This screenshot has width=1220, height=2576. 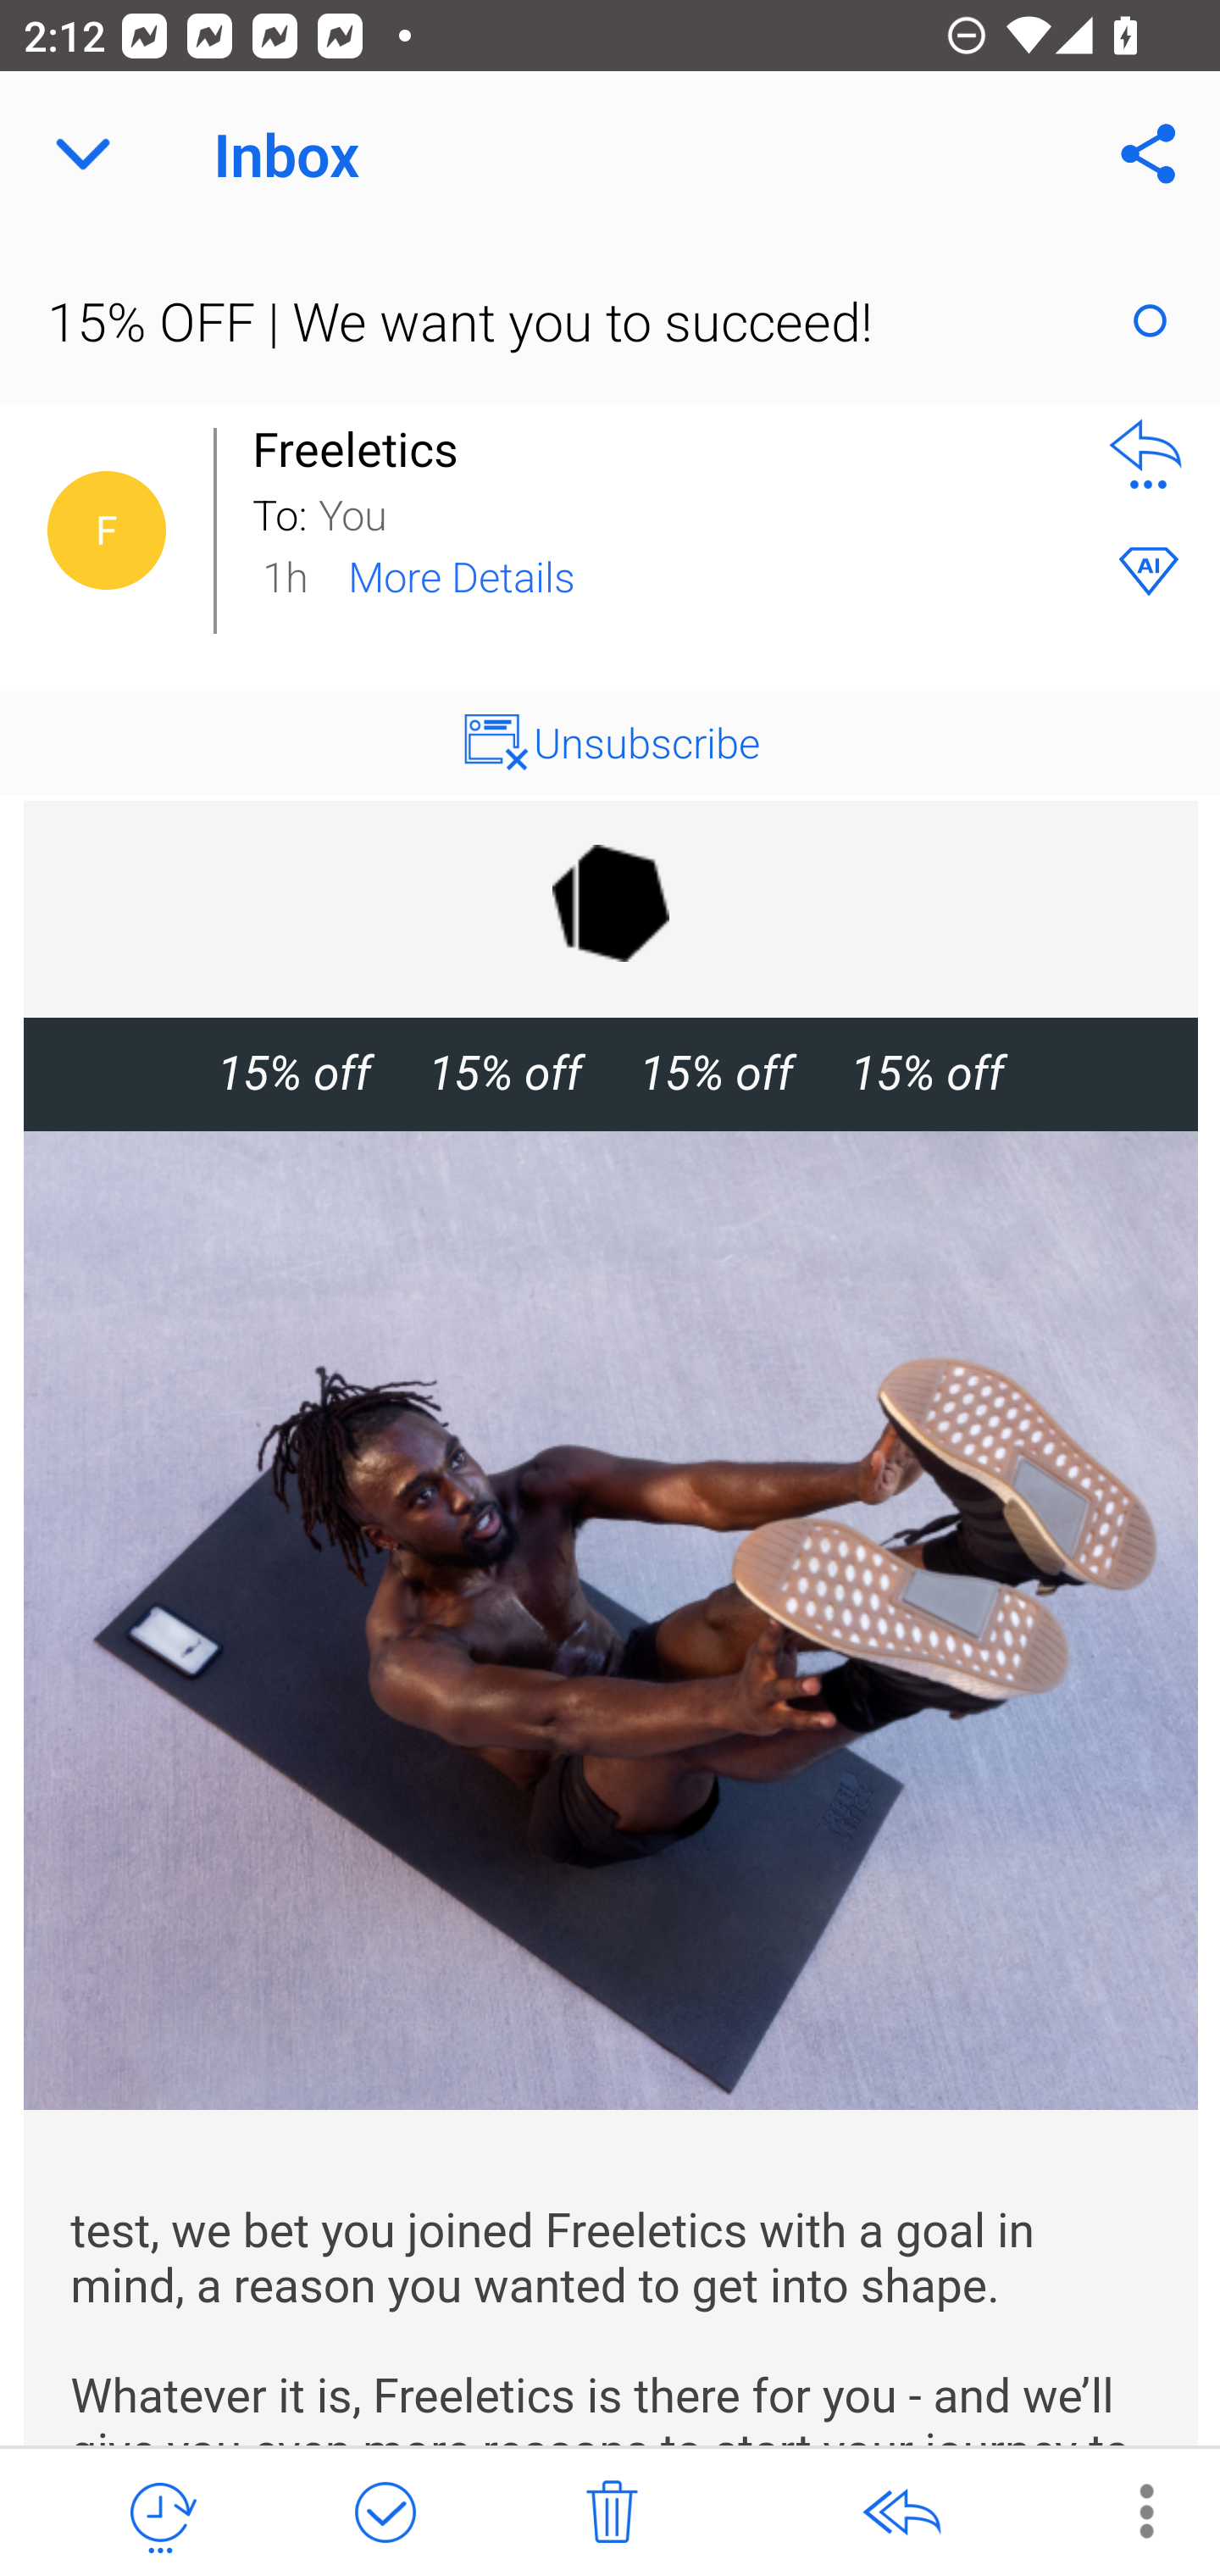 I want to click on More Details, so click(x=461, y=575).